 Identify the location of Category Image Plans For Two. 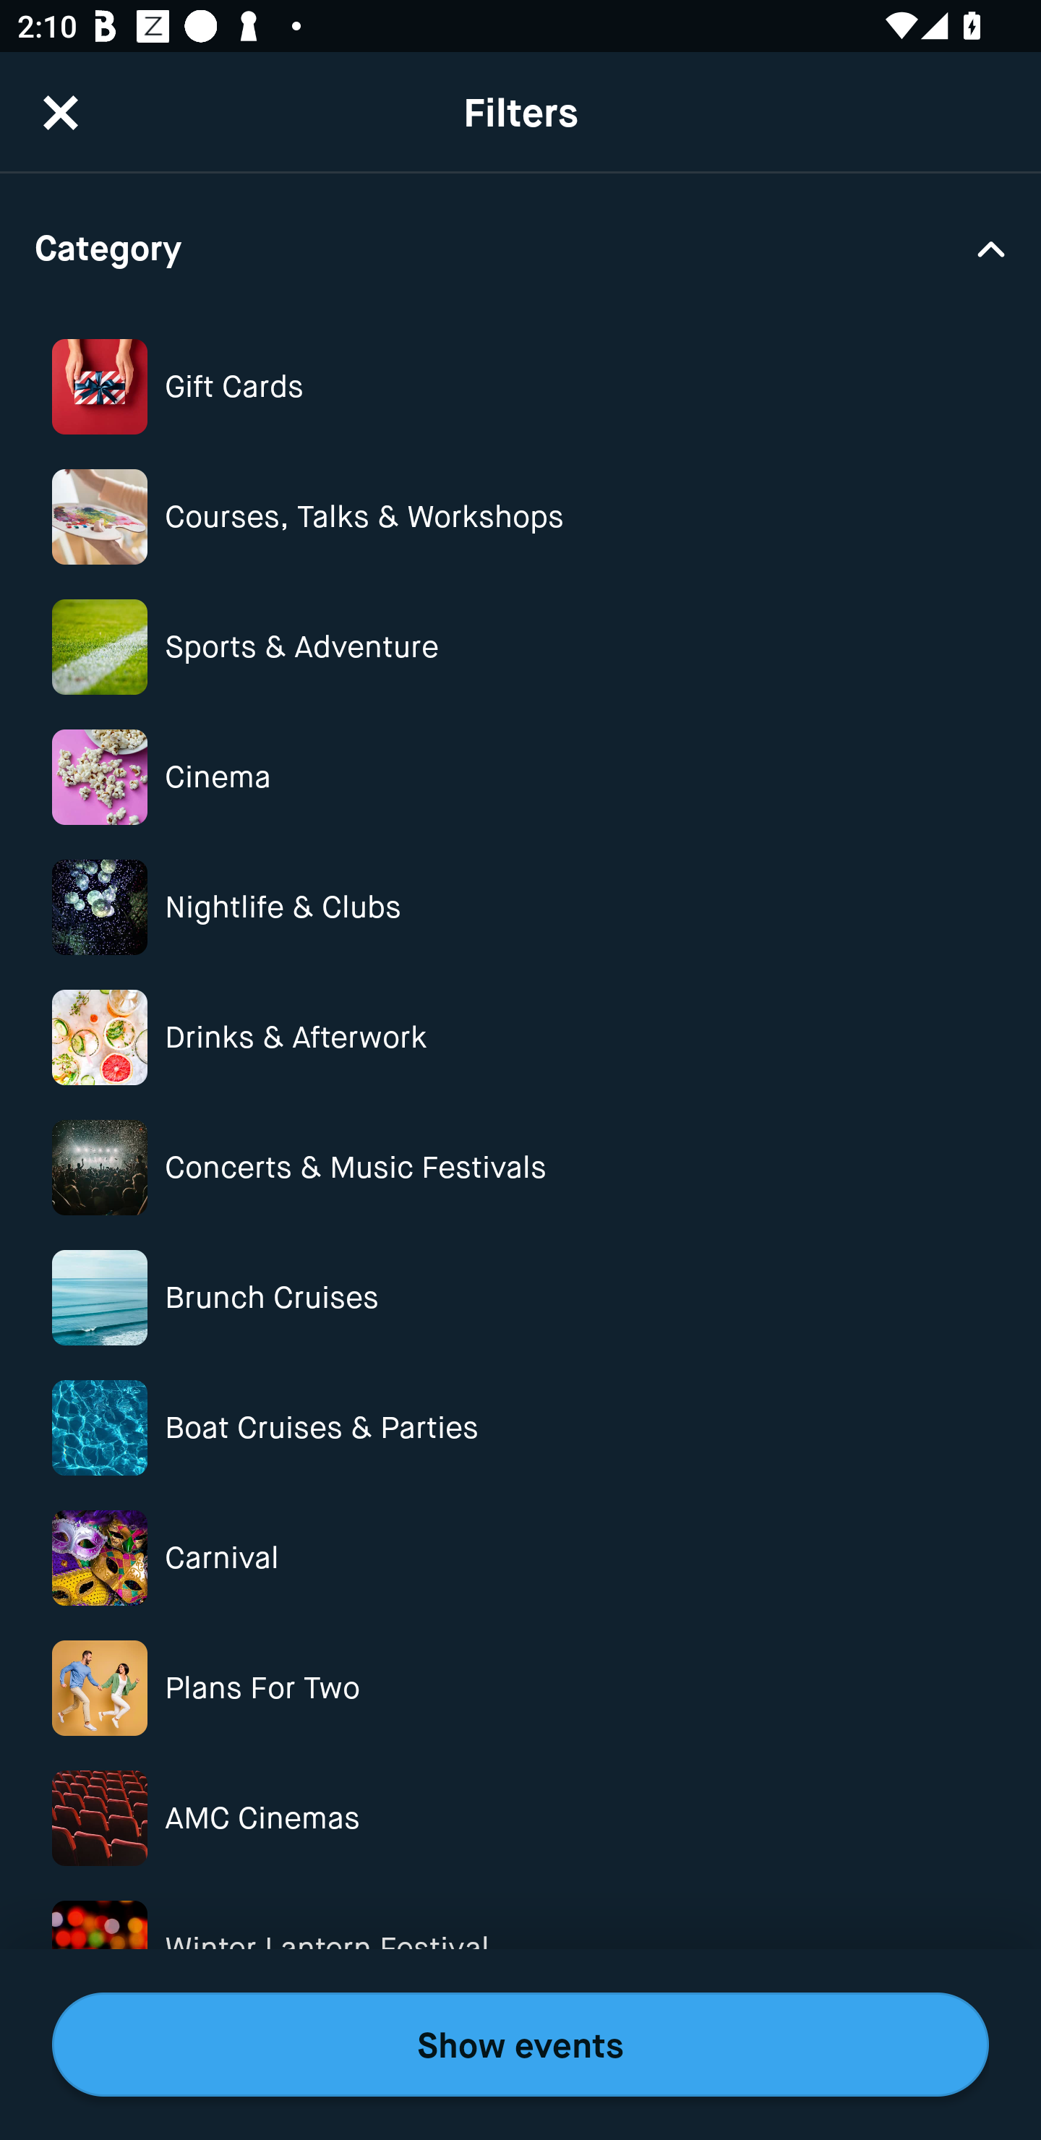
(520, 1688).